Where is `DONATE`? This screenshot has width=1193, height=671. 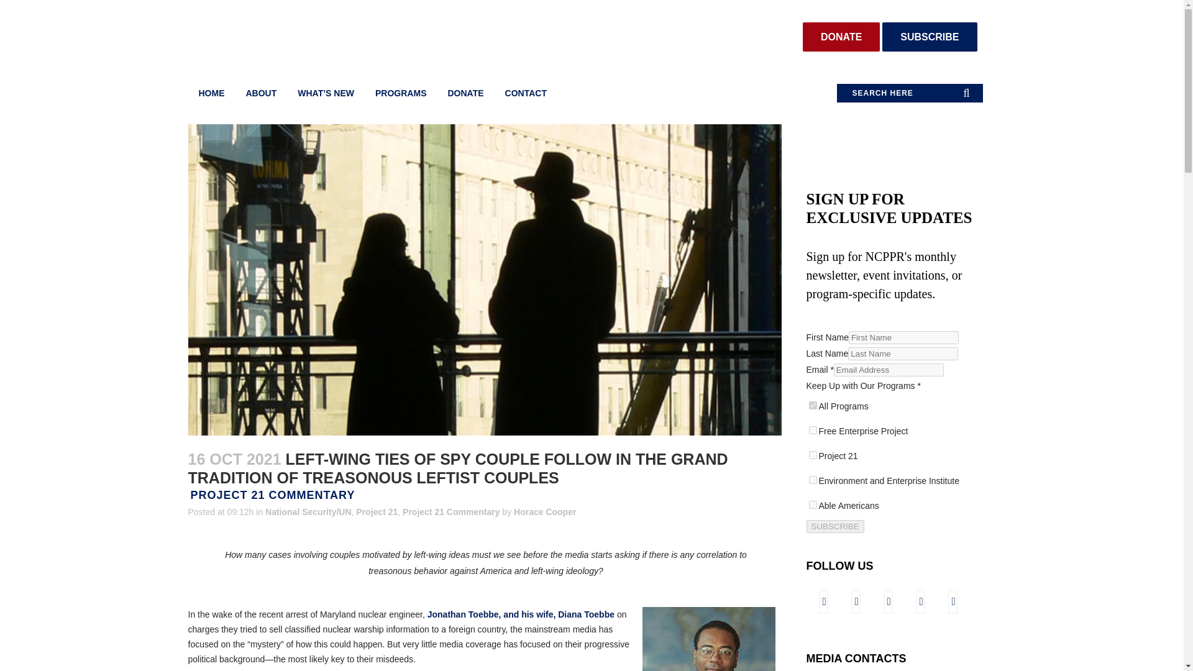
DONATE is located at coordinates (465, 93).